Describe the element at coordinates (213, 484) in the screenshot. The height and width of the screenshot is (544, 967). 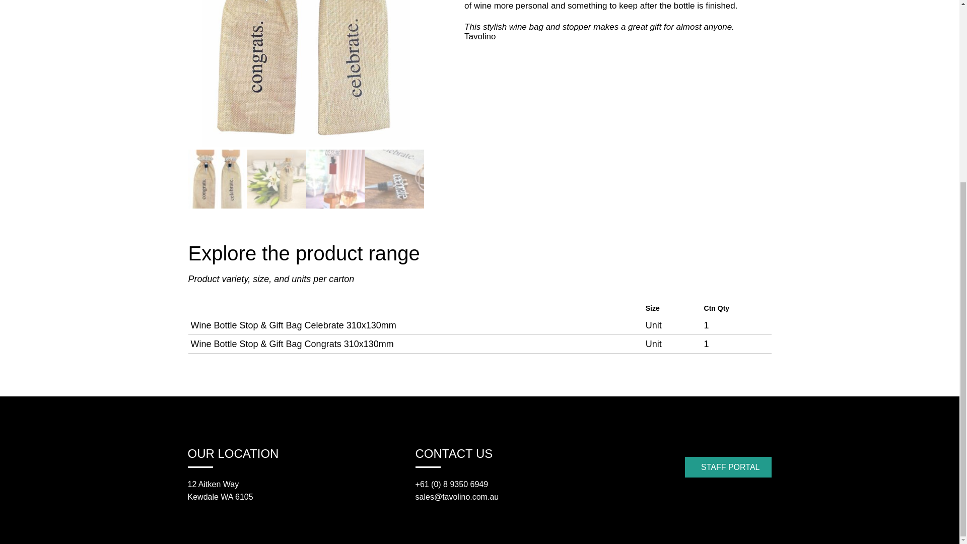
I see `12 Aitken Way` at that location.